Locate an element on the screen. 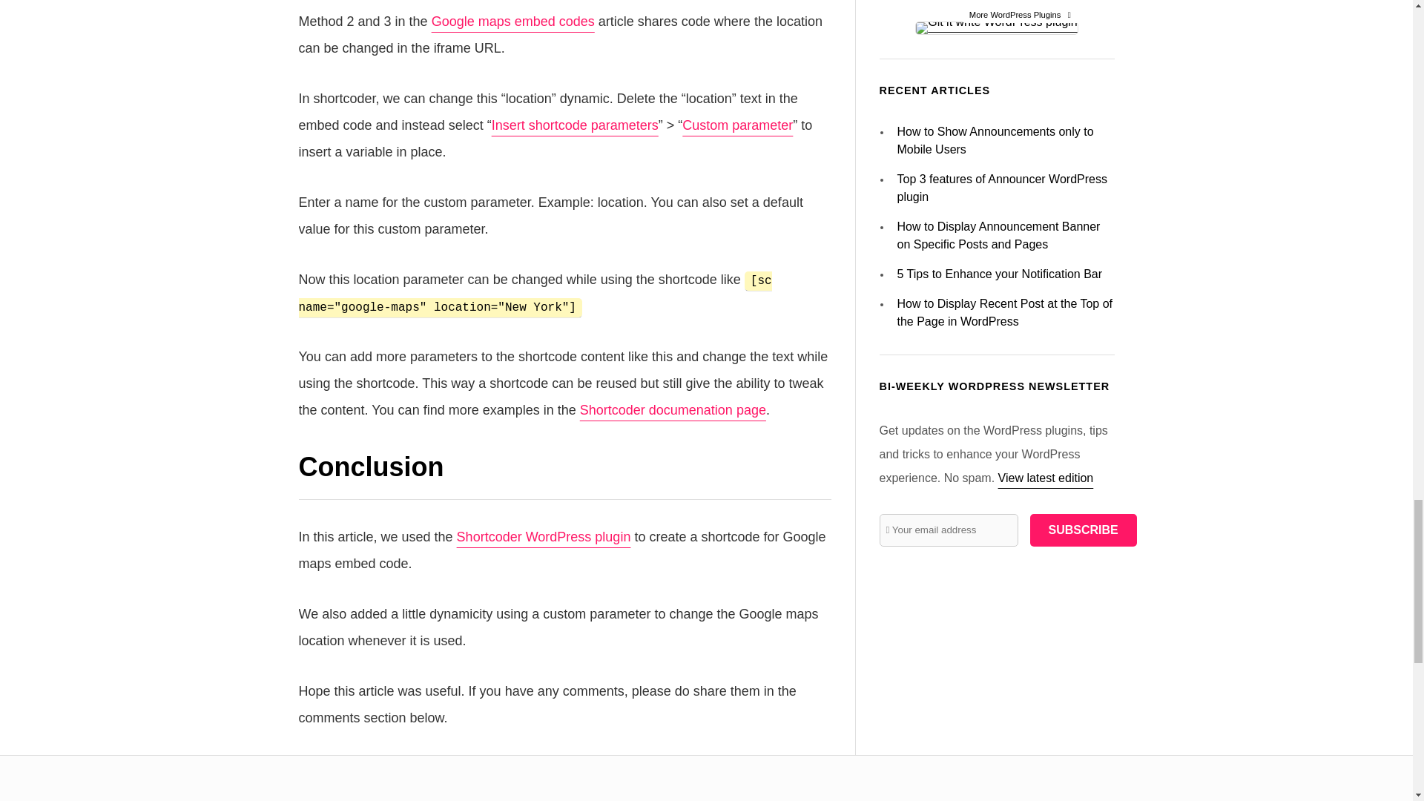 The height and width of the screenshot is (801, 1424). Shortcoder documenation page is located at coordinates (672, 409).